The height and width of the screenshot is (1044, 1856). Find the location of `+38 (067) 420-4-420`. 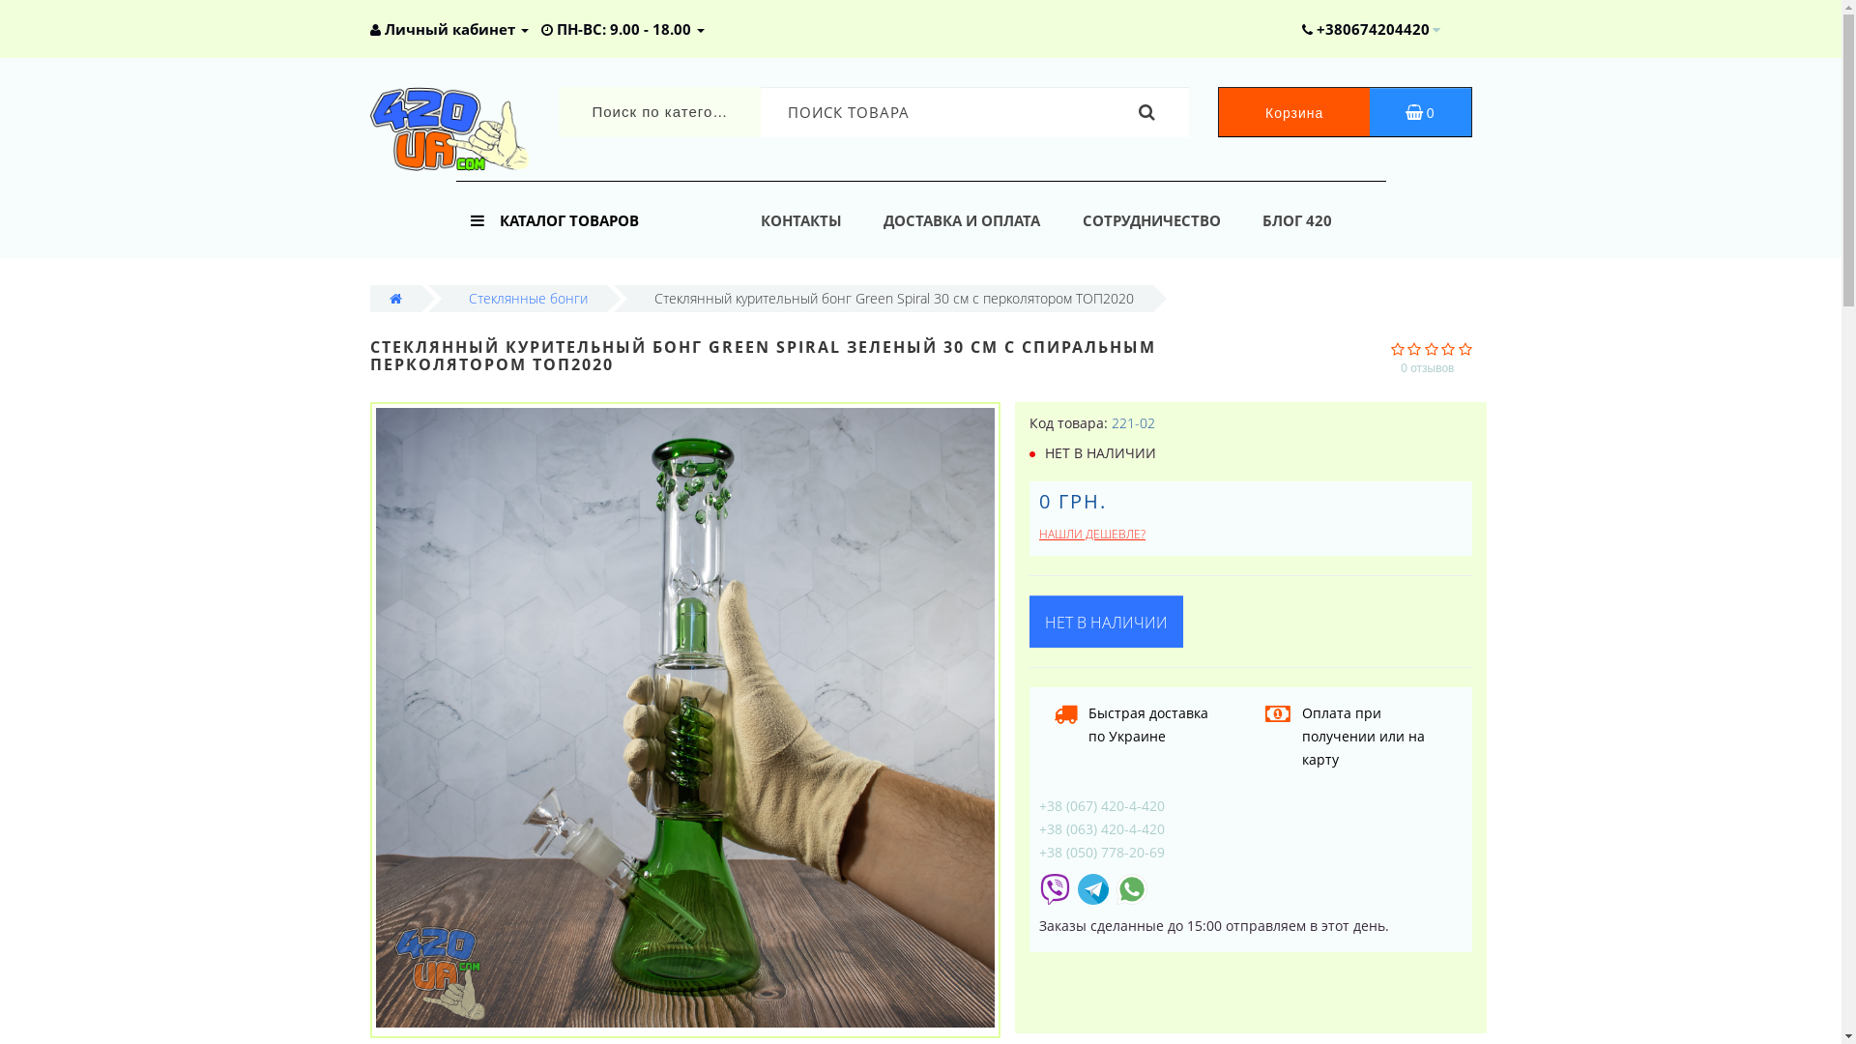

+38 (067) 420-4-420 is located at coordinates (1102, 806).